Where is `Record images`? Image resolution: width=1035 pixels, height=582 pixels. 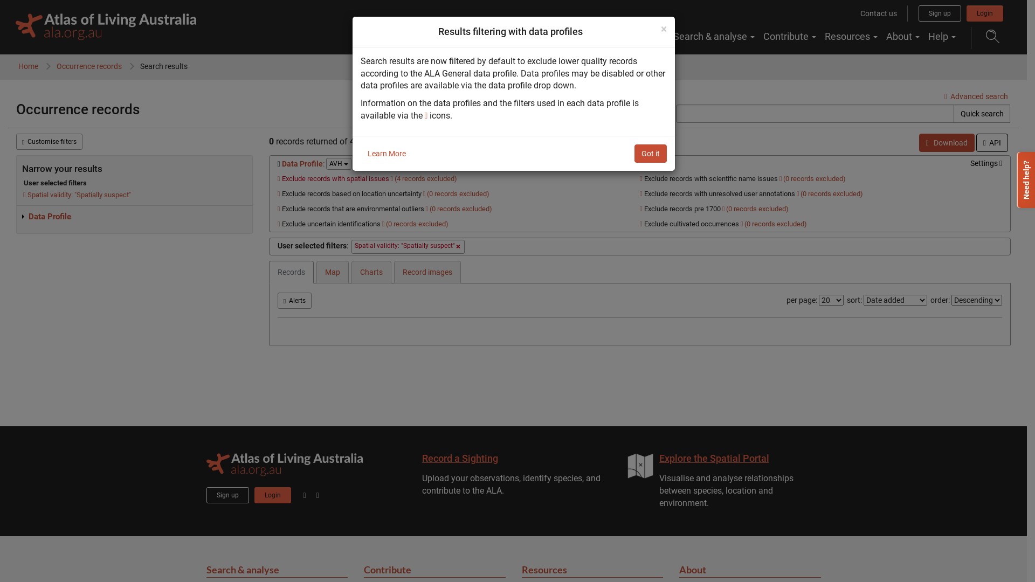 Record images is located at coordinates (427, 272).